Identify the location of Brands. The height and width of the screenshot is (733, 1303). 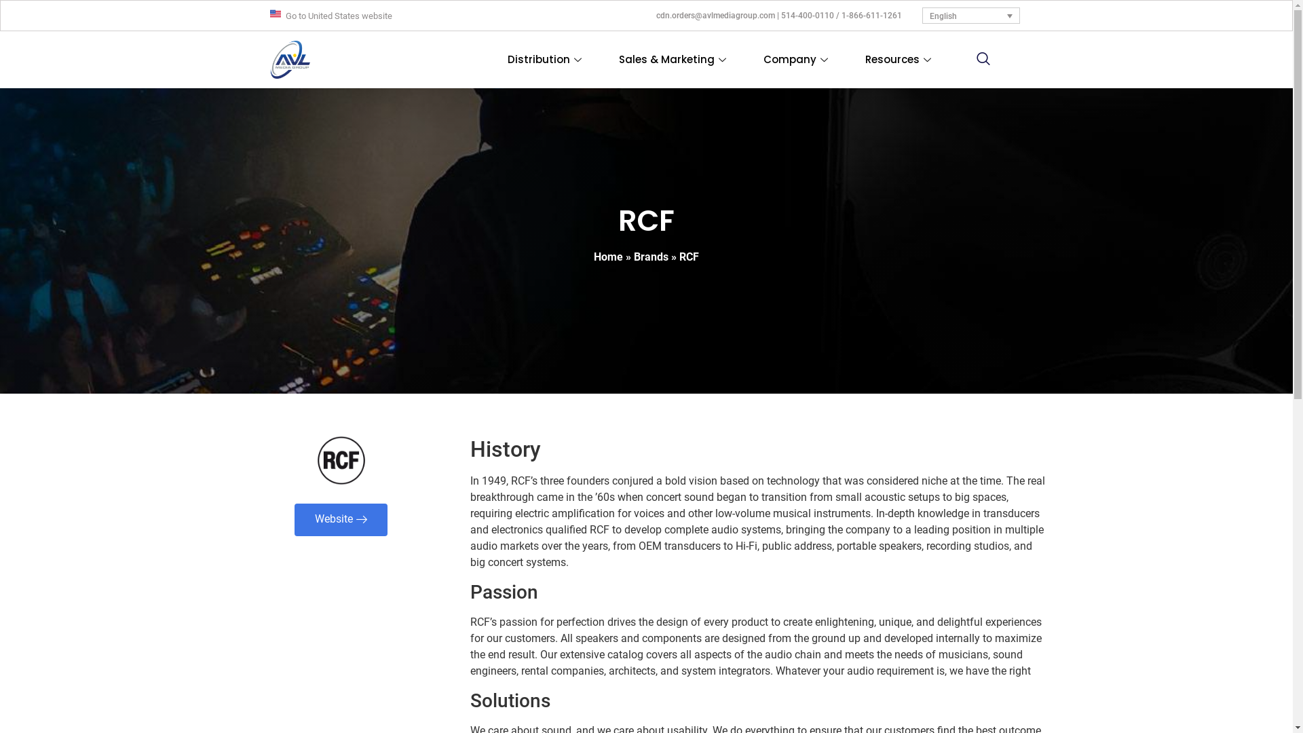
(651, 257).